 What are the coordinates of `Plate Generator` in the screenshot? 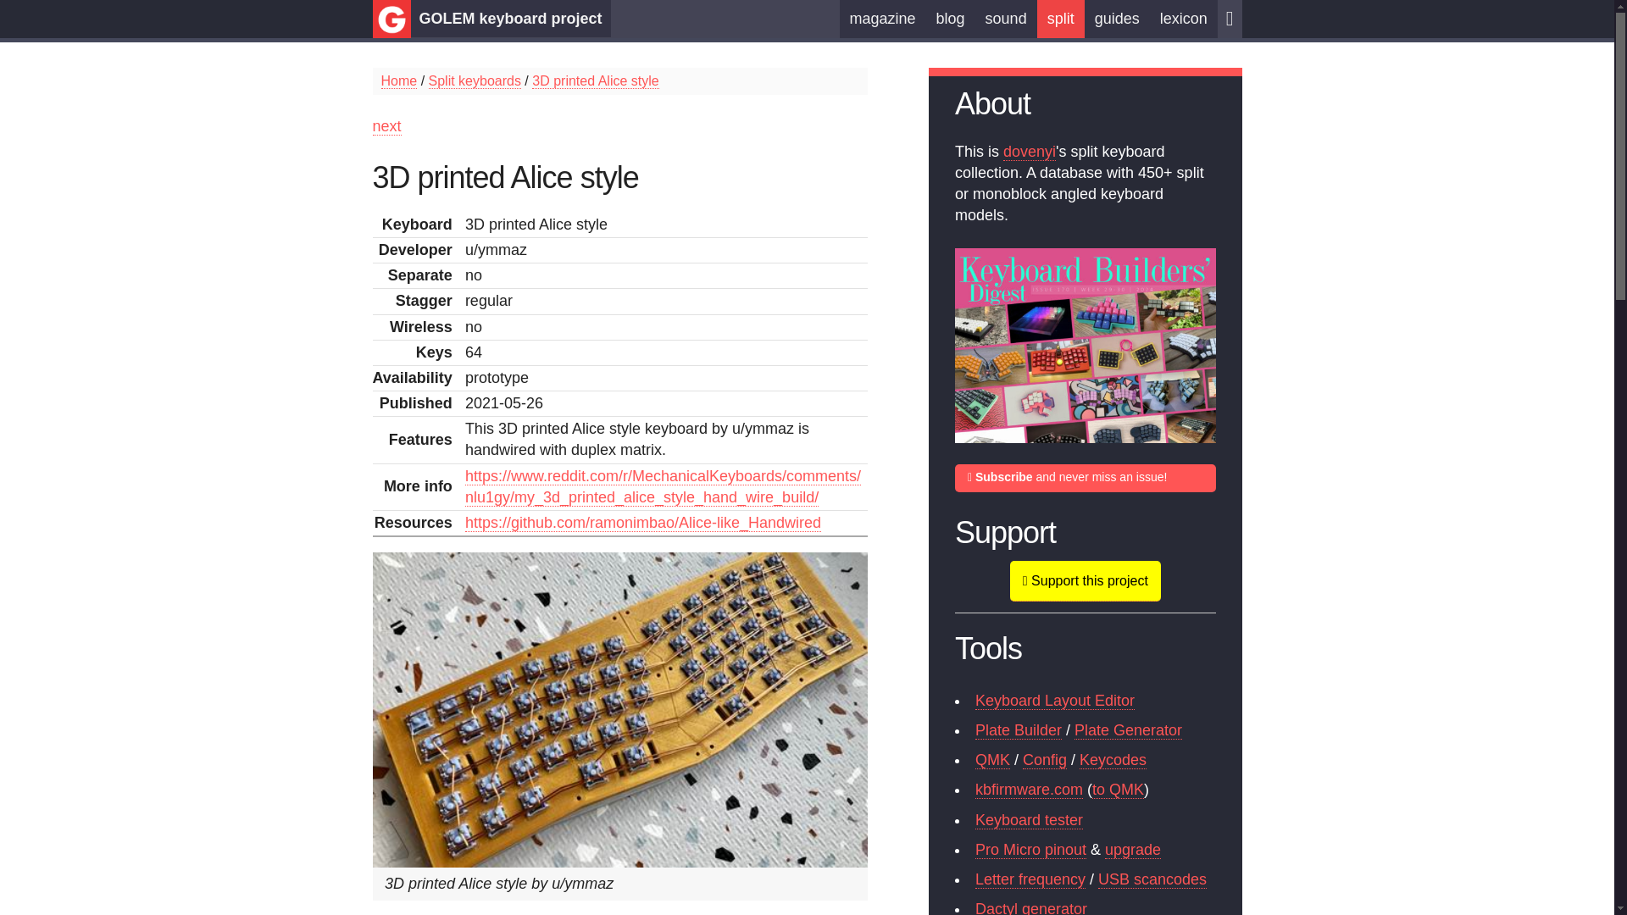 It's located at (1128, 730).